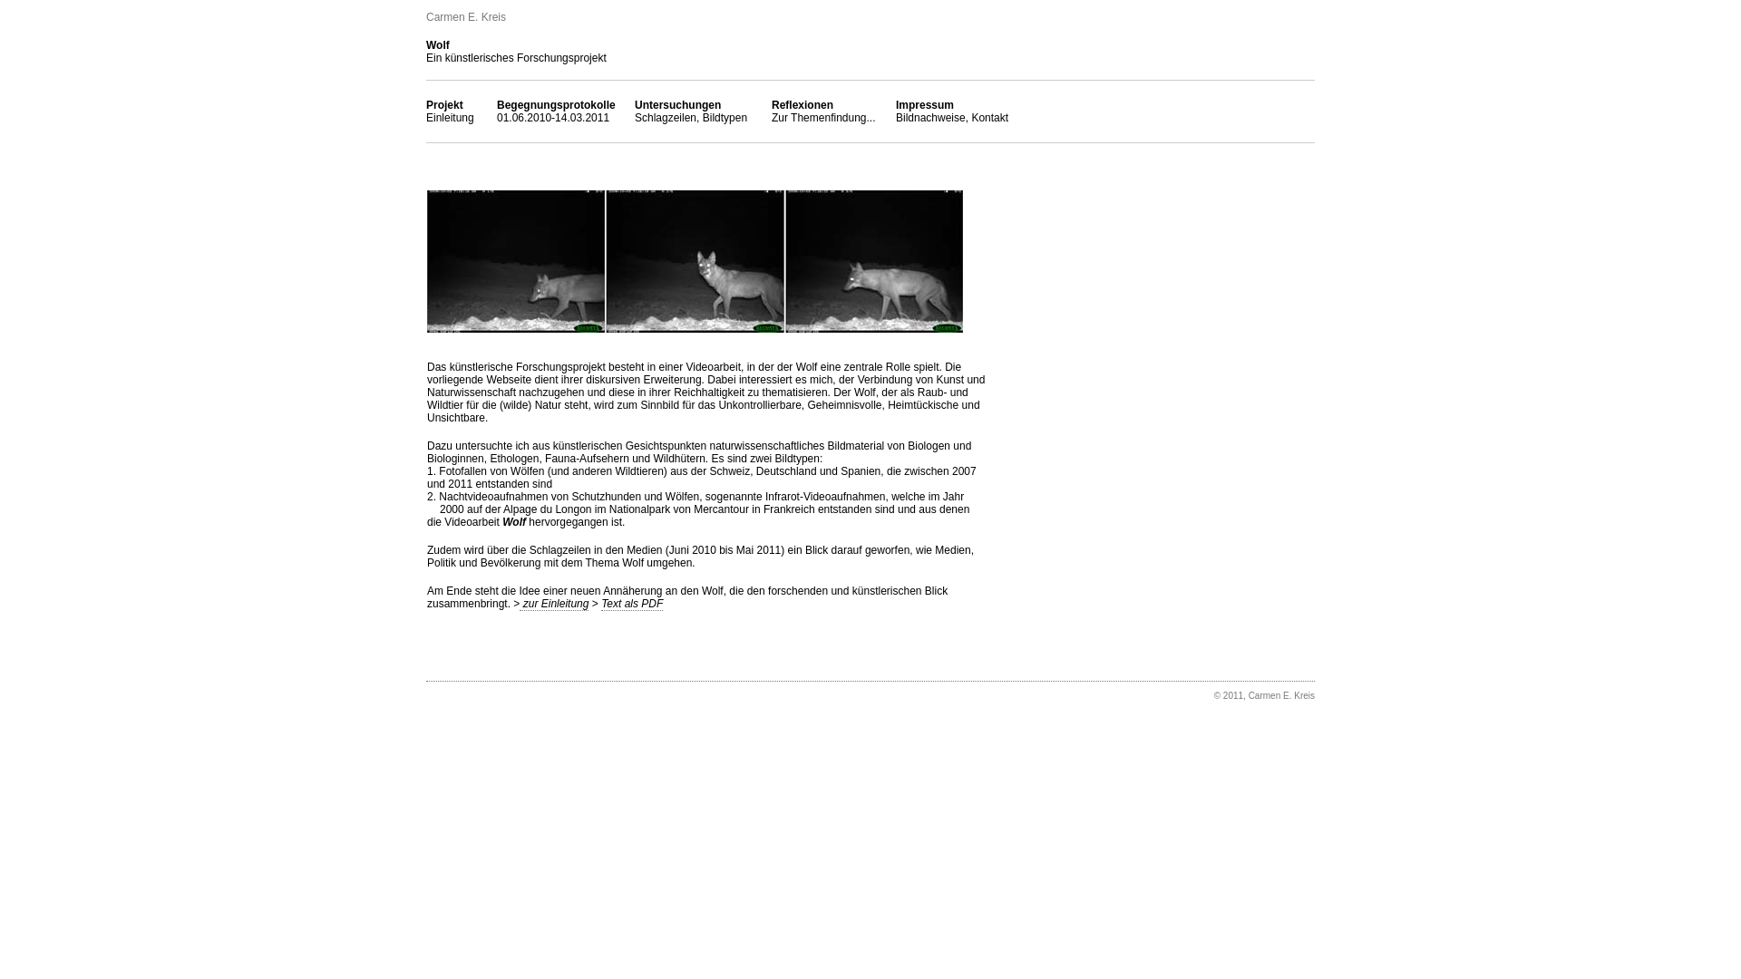 This screenshot has width=1741, height=979. I want to click on Carmen E. Kreis, so click(466, 17).